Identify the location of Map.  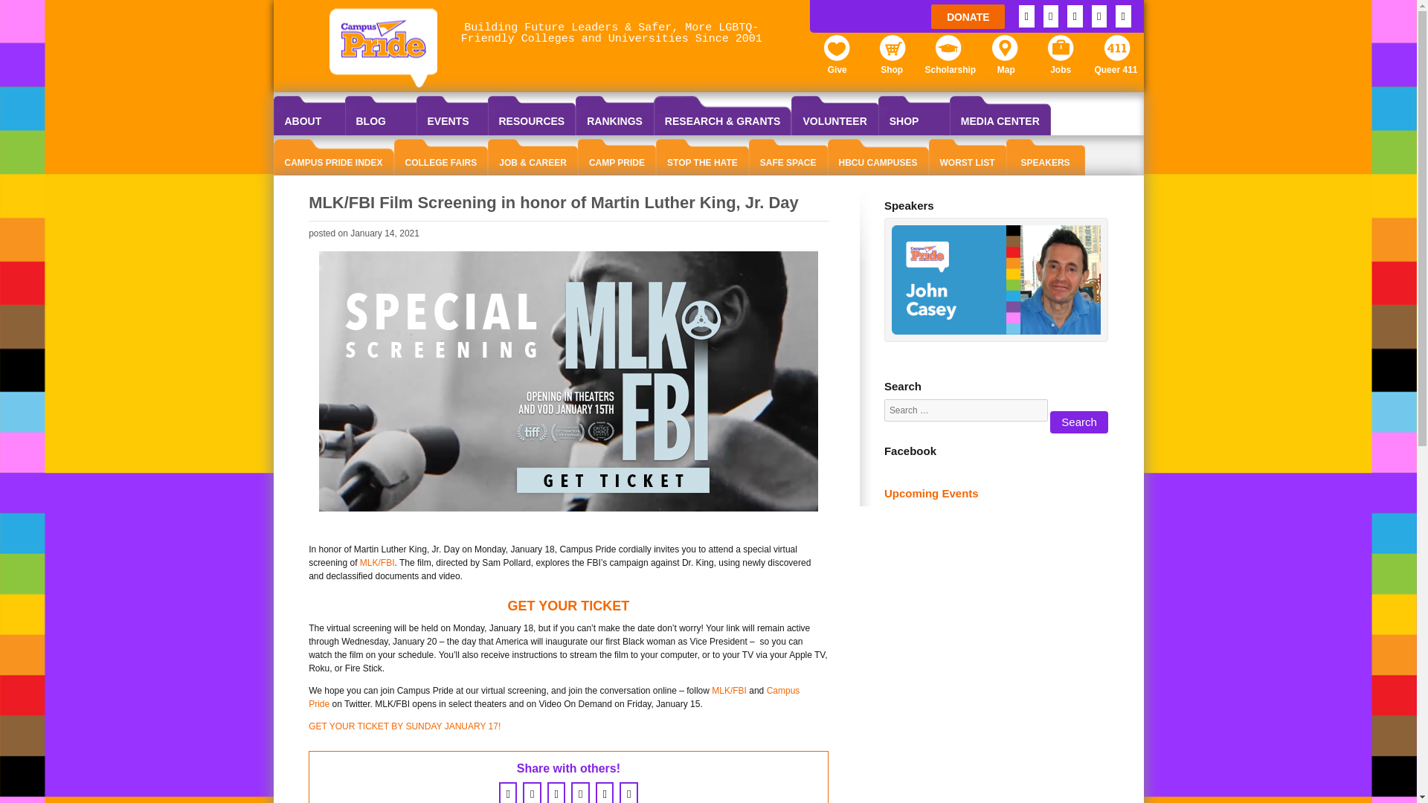
(1004, 51).